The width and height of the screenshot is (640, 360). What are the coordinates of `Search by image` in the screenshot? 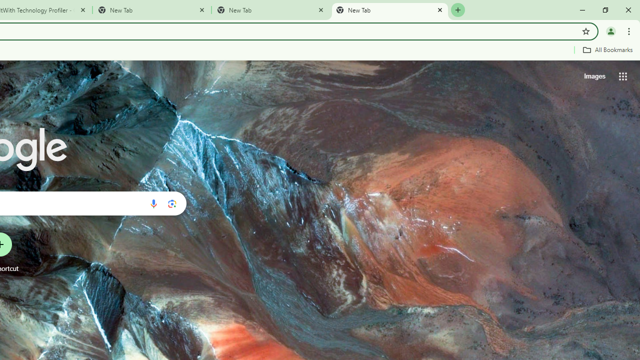 It's located at (172, 203).